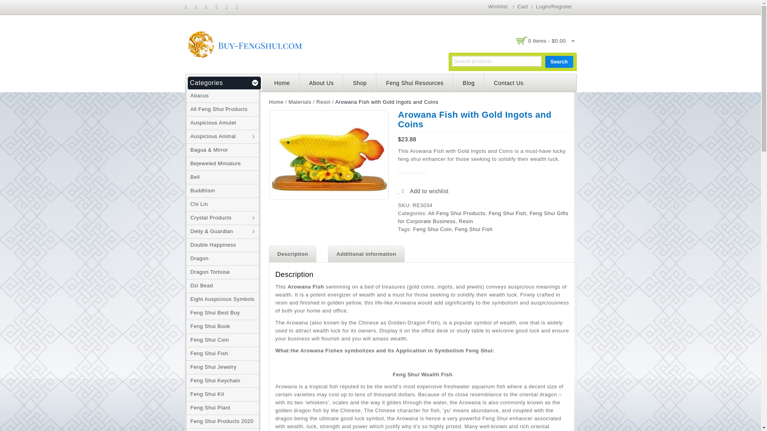  Describe the element at coordinates (547, 41) in the screenshot. I see `View your shopping cart` at that location.